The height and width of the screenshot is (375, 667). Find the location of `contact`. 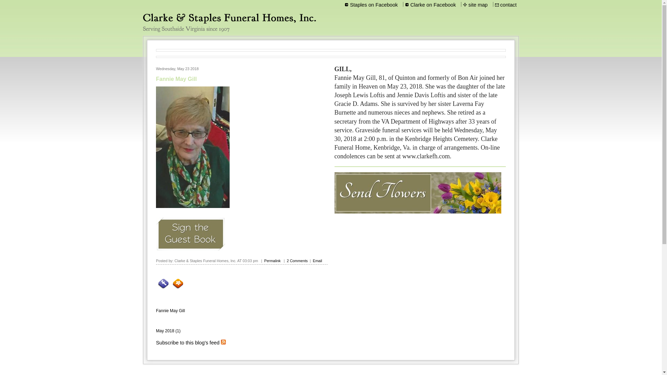

contact is located at coordinates (509, 5).